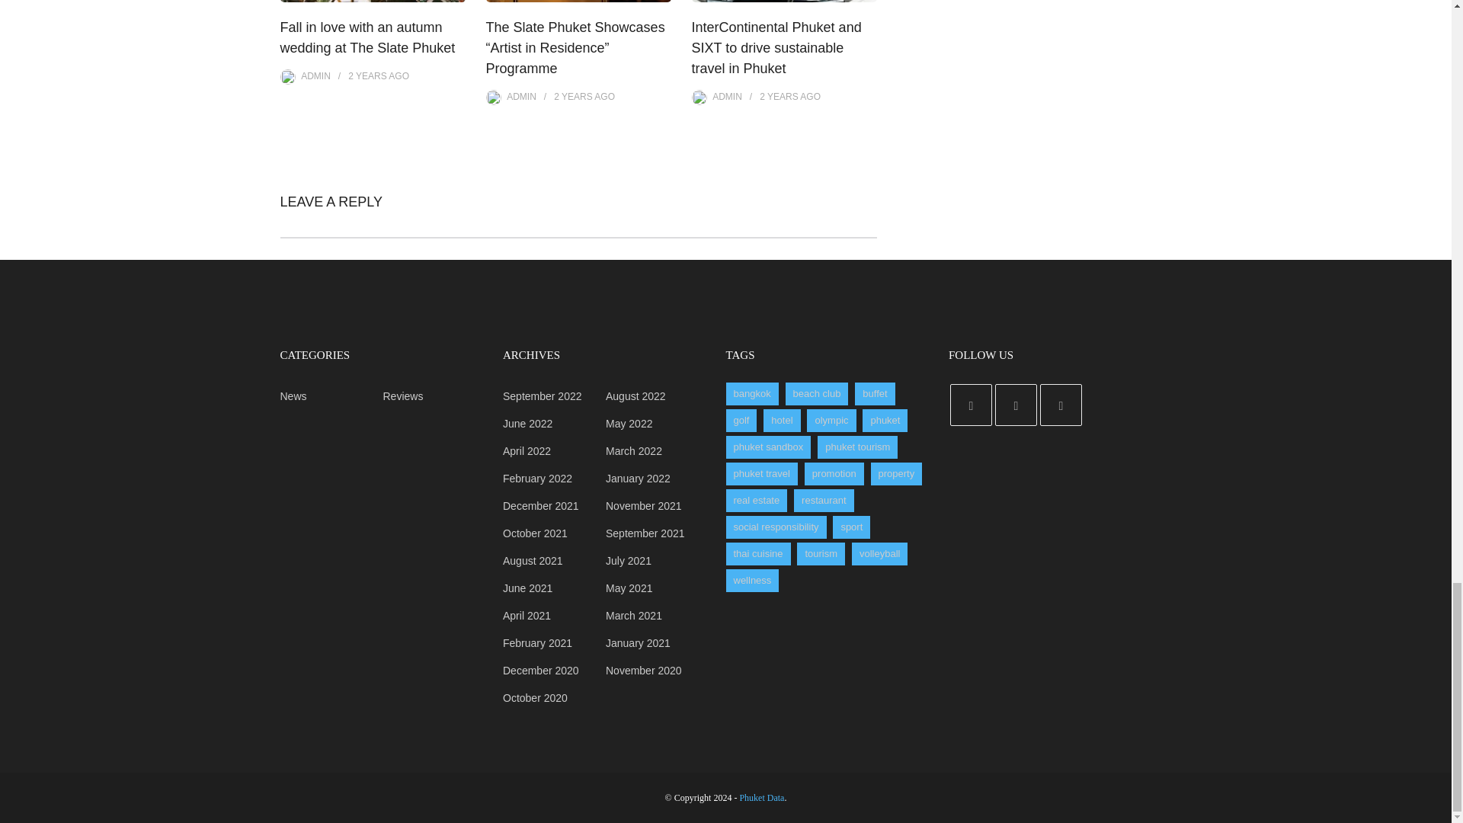  Describe the element at coordinates (727, 96) in the screenshot. I see `ADMIN` at that location.